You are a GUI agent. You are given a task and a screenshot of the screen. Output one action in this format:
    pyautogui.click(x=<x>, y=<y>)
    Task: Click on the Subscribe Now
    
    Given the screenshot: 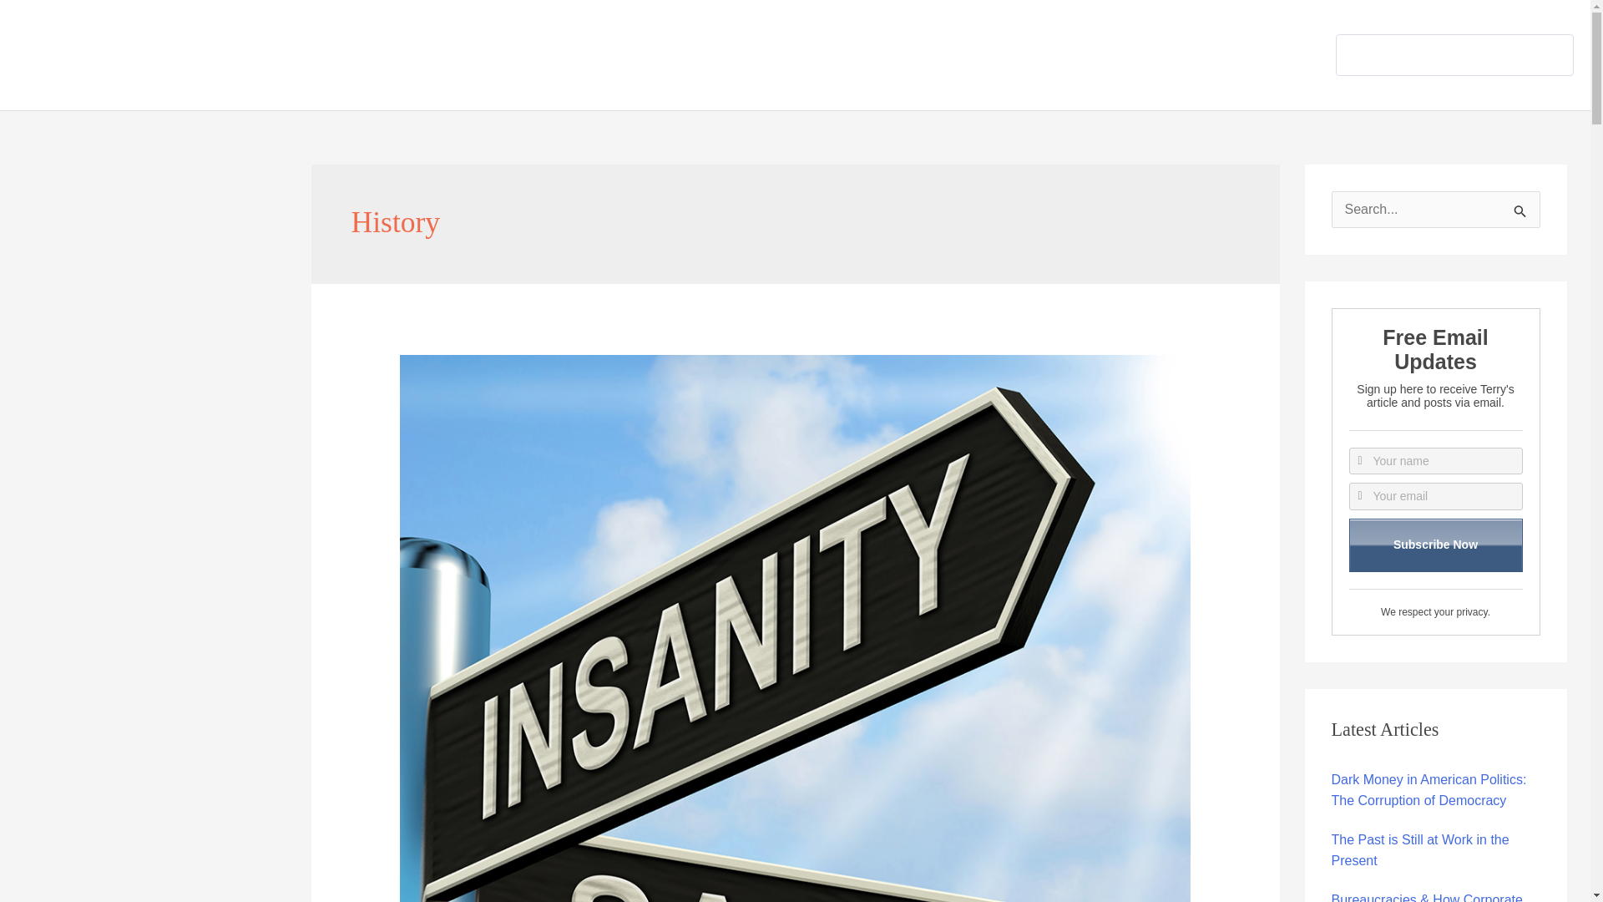 What is the action you would take?
    pyautogui.click(x=1436, y=545)
    